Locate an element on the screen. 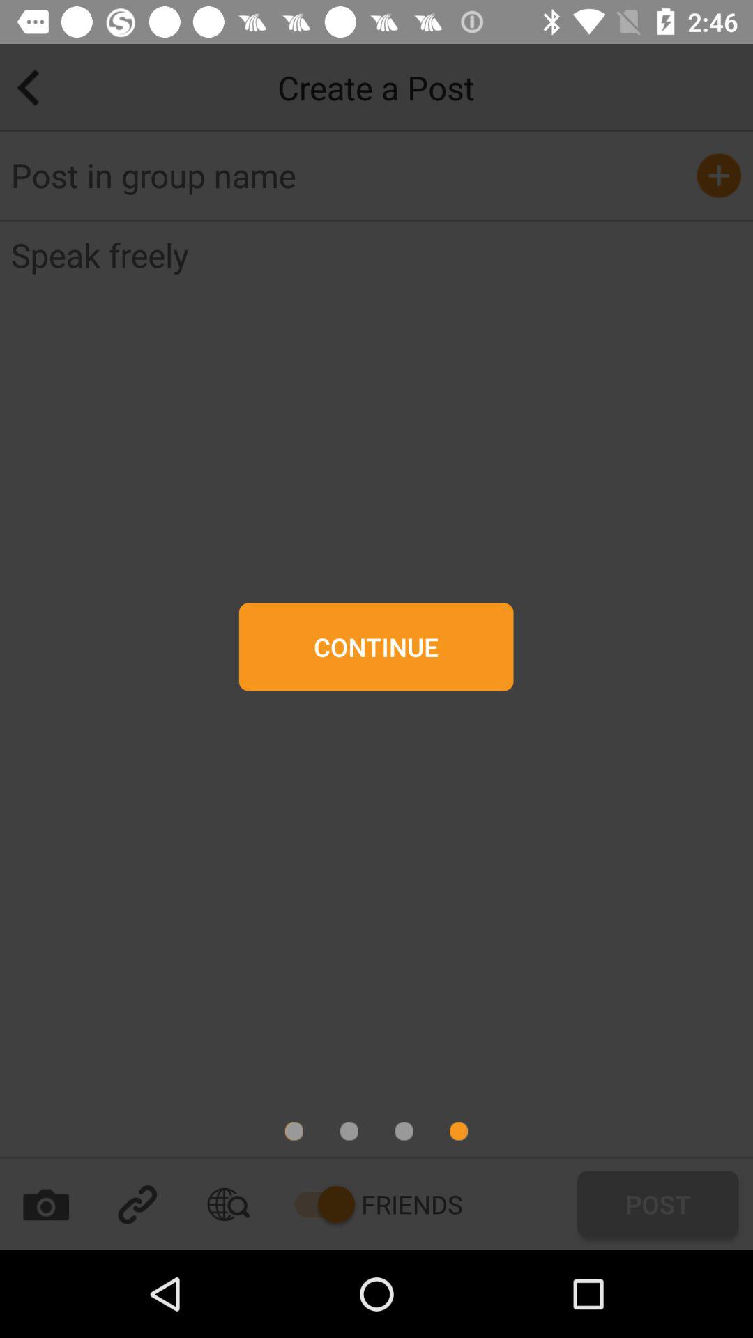 This screenshot has width=753, height=1338. scroll to continue button is located at coordinates (376, 647).